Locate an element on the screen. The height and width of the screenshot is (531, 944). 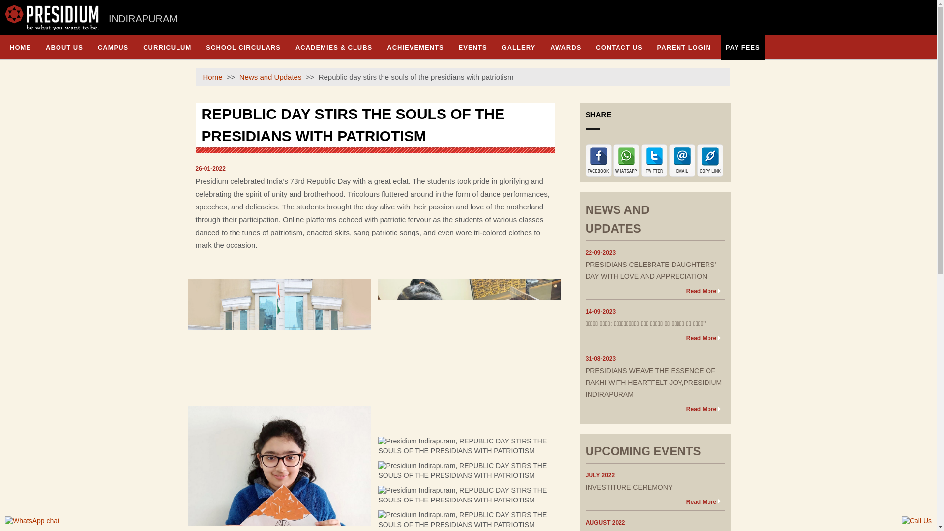
SCHOOL CIRCULARS is located at coordinates (243, 47).